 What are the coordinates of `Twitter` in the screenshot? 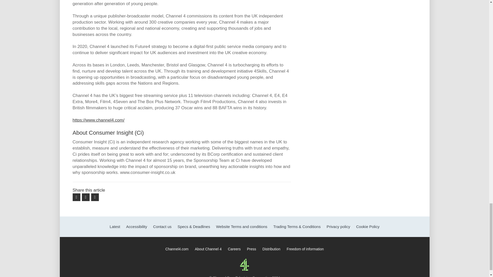 It's located at (76, 197).